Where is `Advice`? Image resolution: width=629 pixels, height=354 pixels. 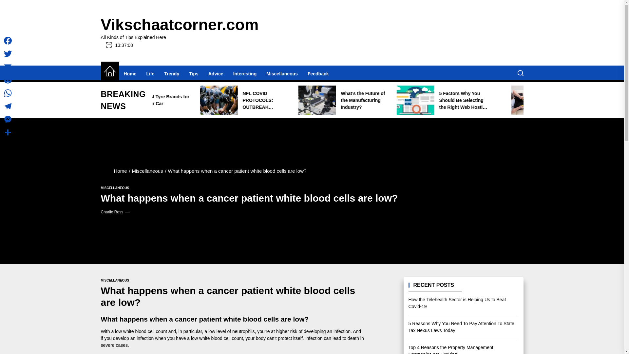
Advice is located at coordinates (216, 73).